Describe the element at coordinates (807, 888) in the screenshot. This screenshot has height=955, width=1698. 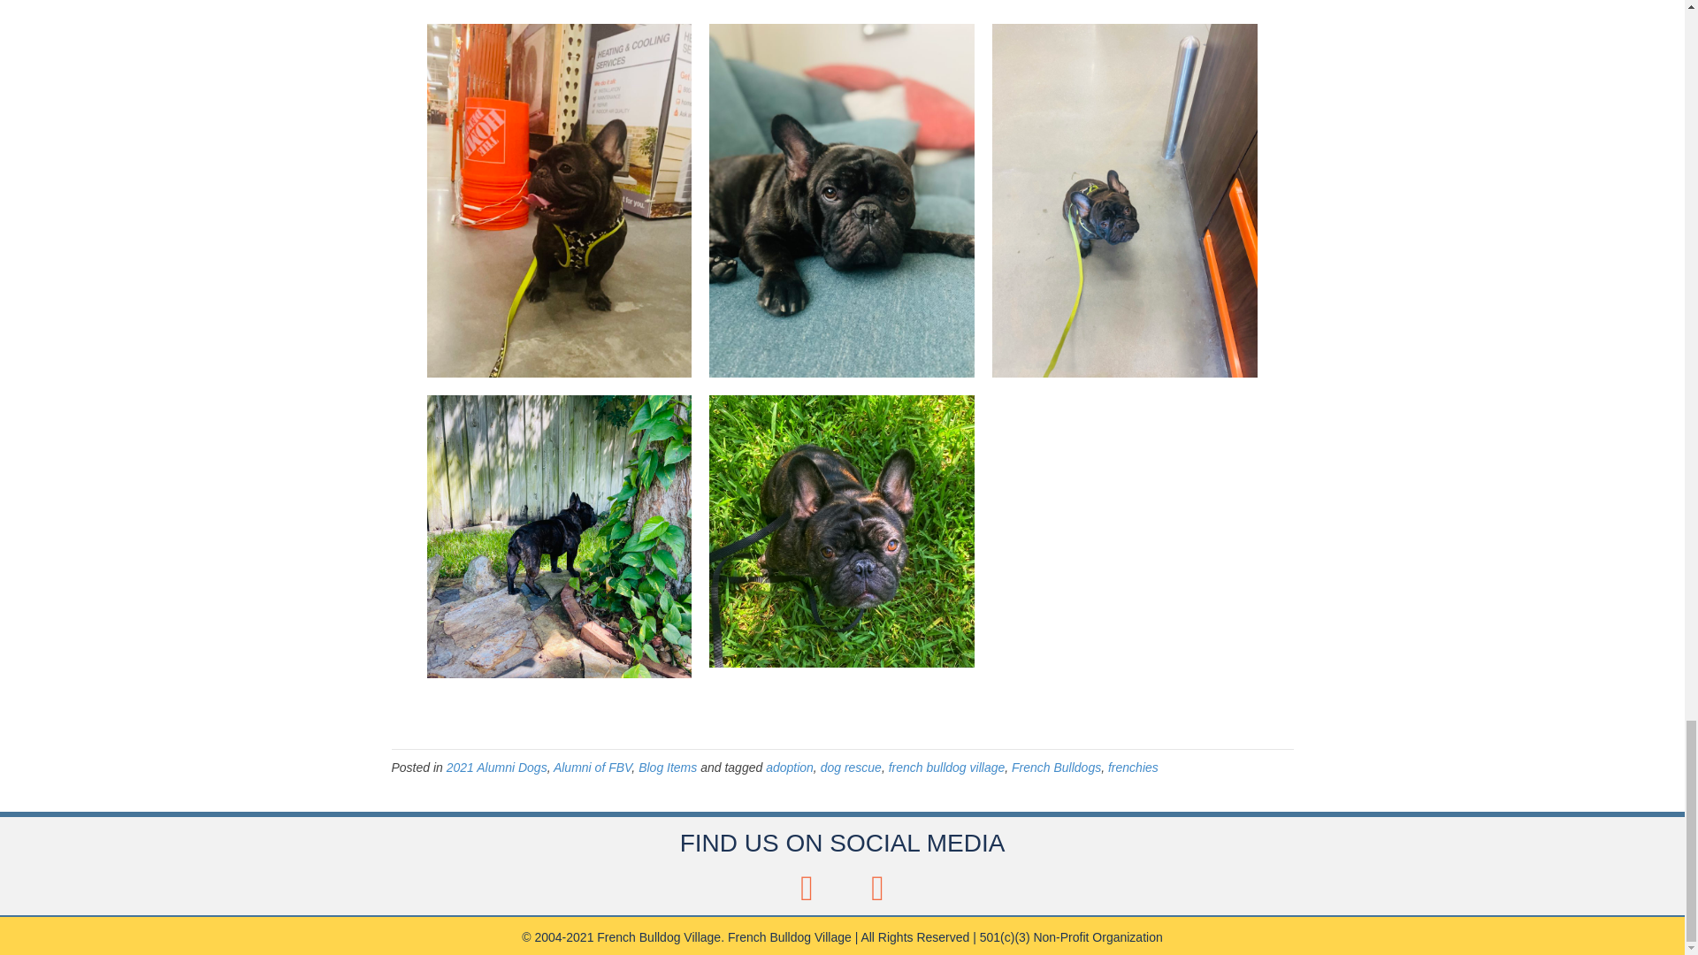
I see `Facebook` at that location.